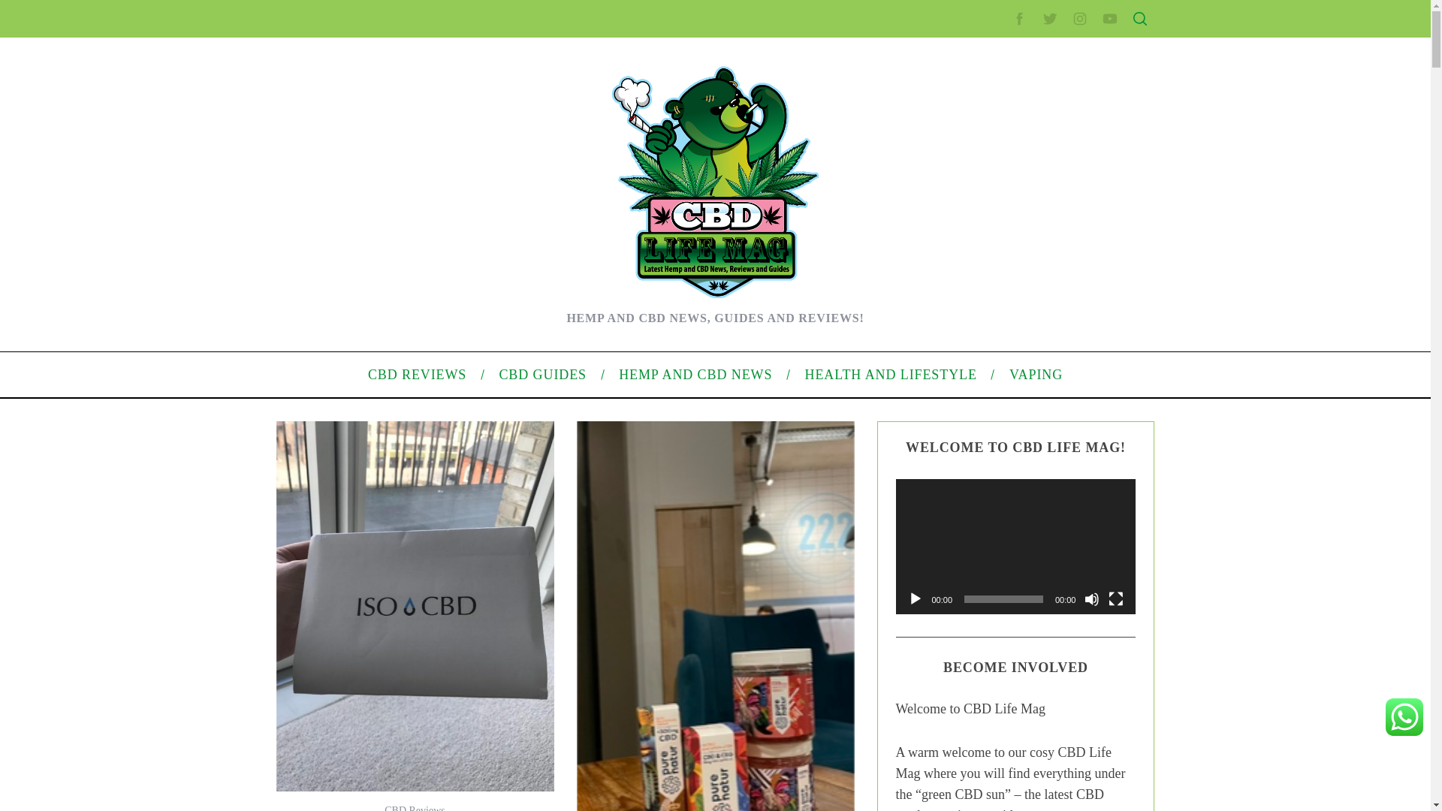 Image resolution: width=1442 pixels, height=811 pixels. Describe the element at coordinates (362, 318) in the screenshot. I see `Customer Reviews` at that location.